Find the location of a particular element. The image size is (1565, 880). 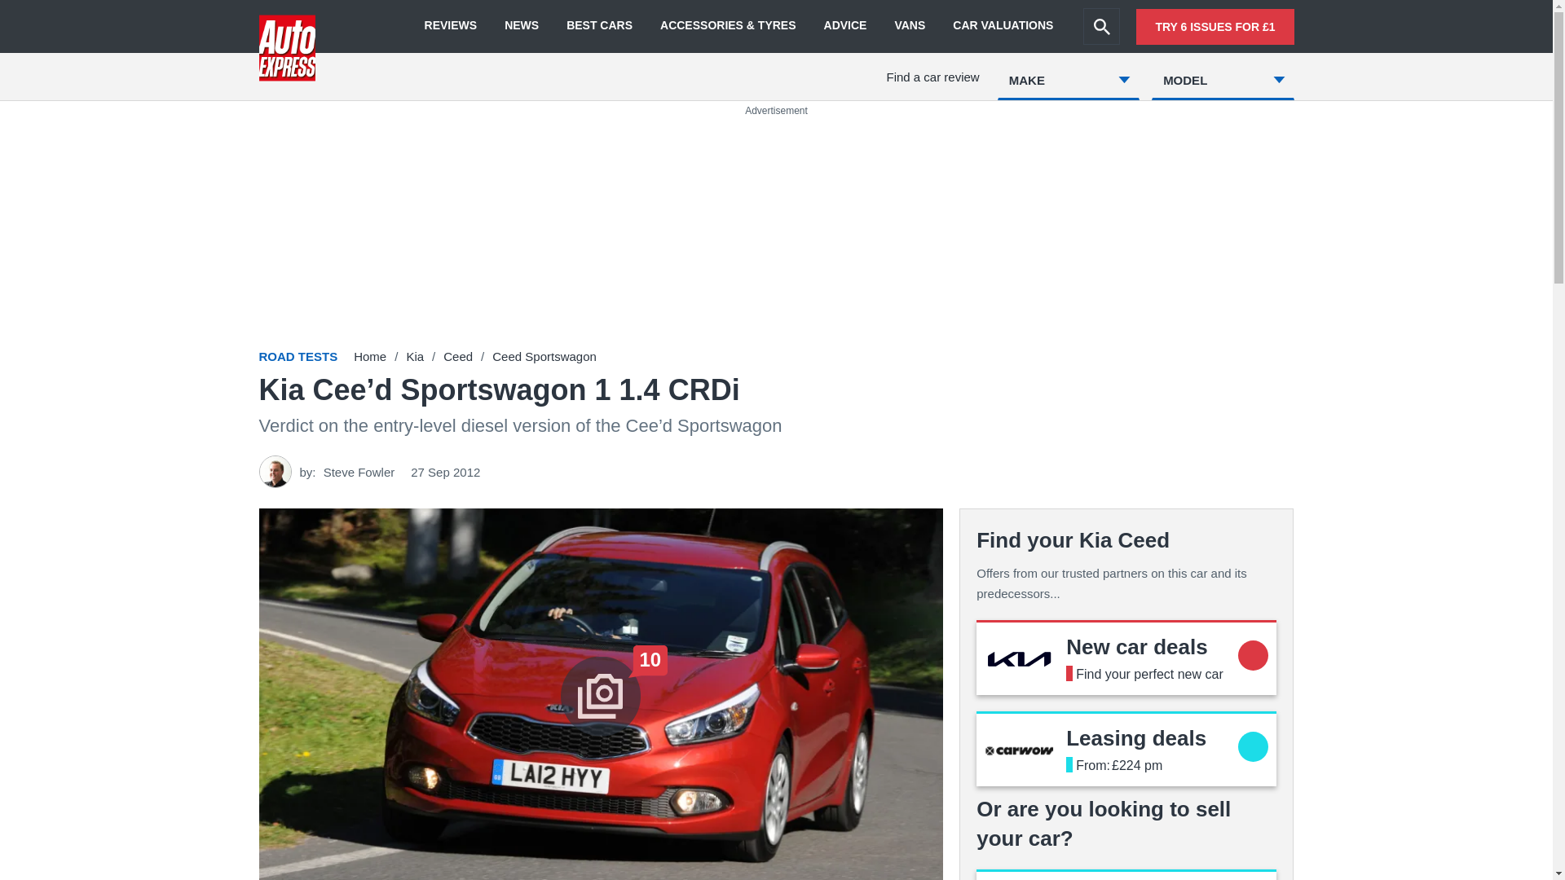

ADVICE is located at coordinates (845, 26).